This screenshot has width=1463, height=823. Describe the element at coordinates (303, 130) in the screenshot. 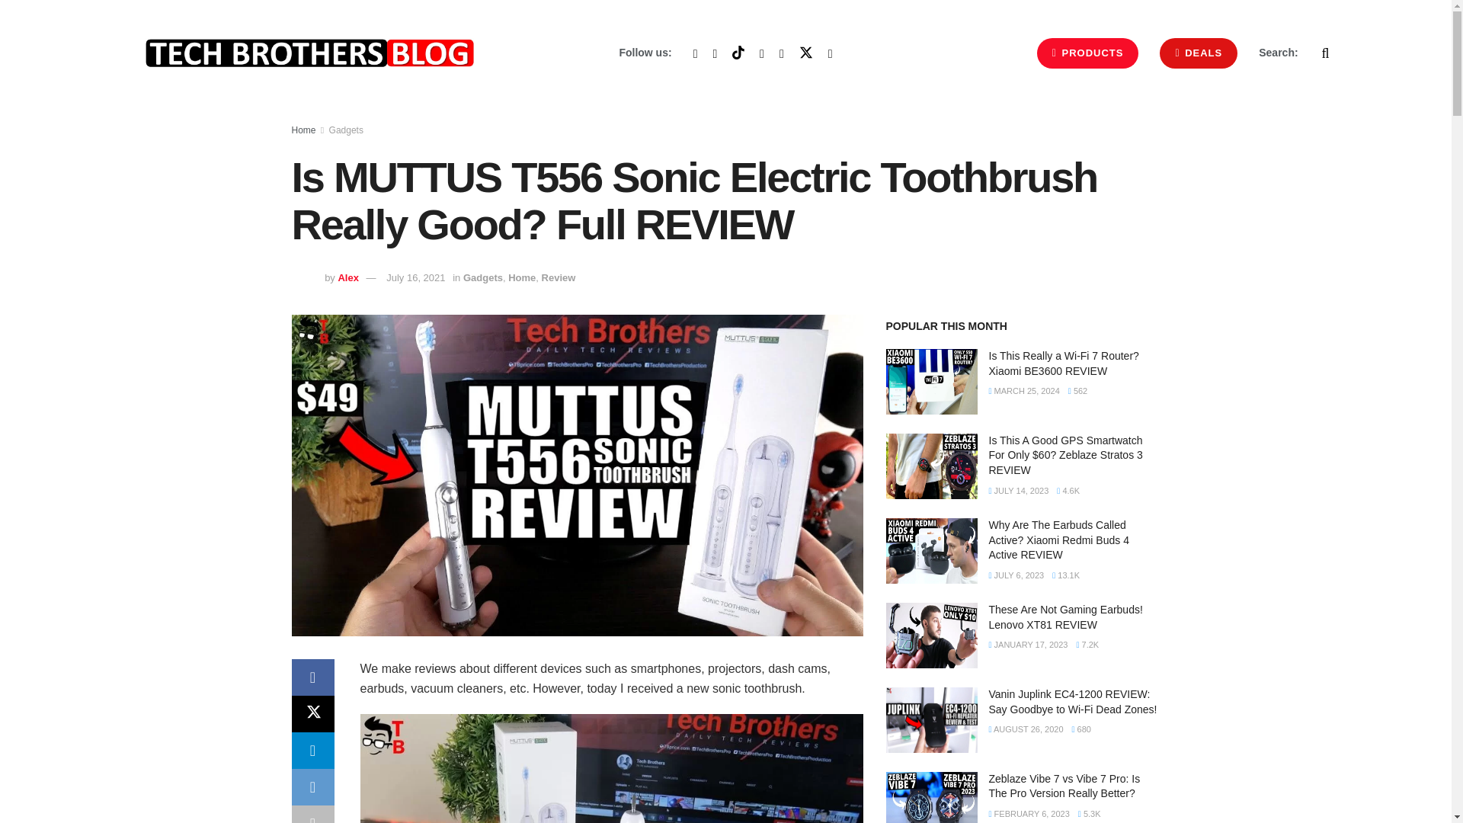

I see `Home` at that location.